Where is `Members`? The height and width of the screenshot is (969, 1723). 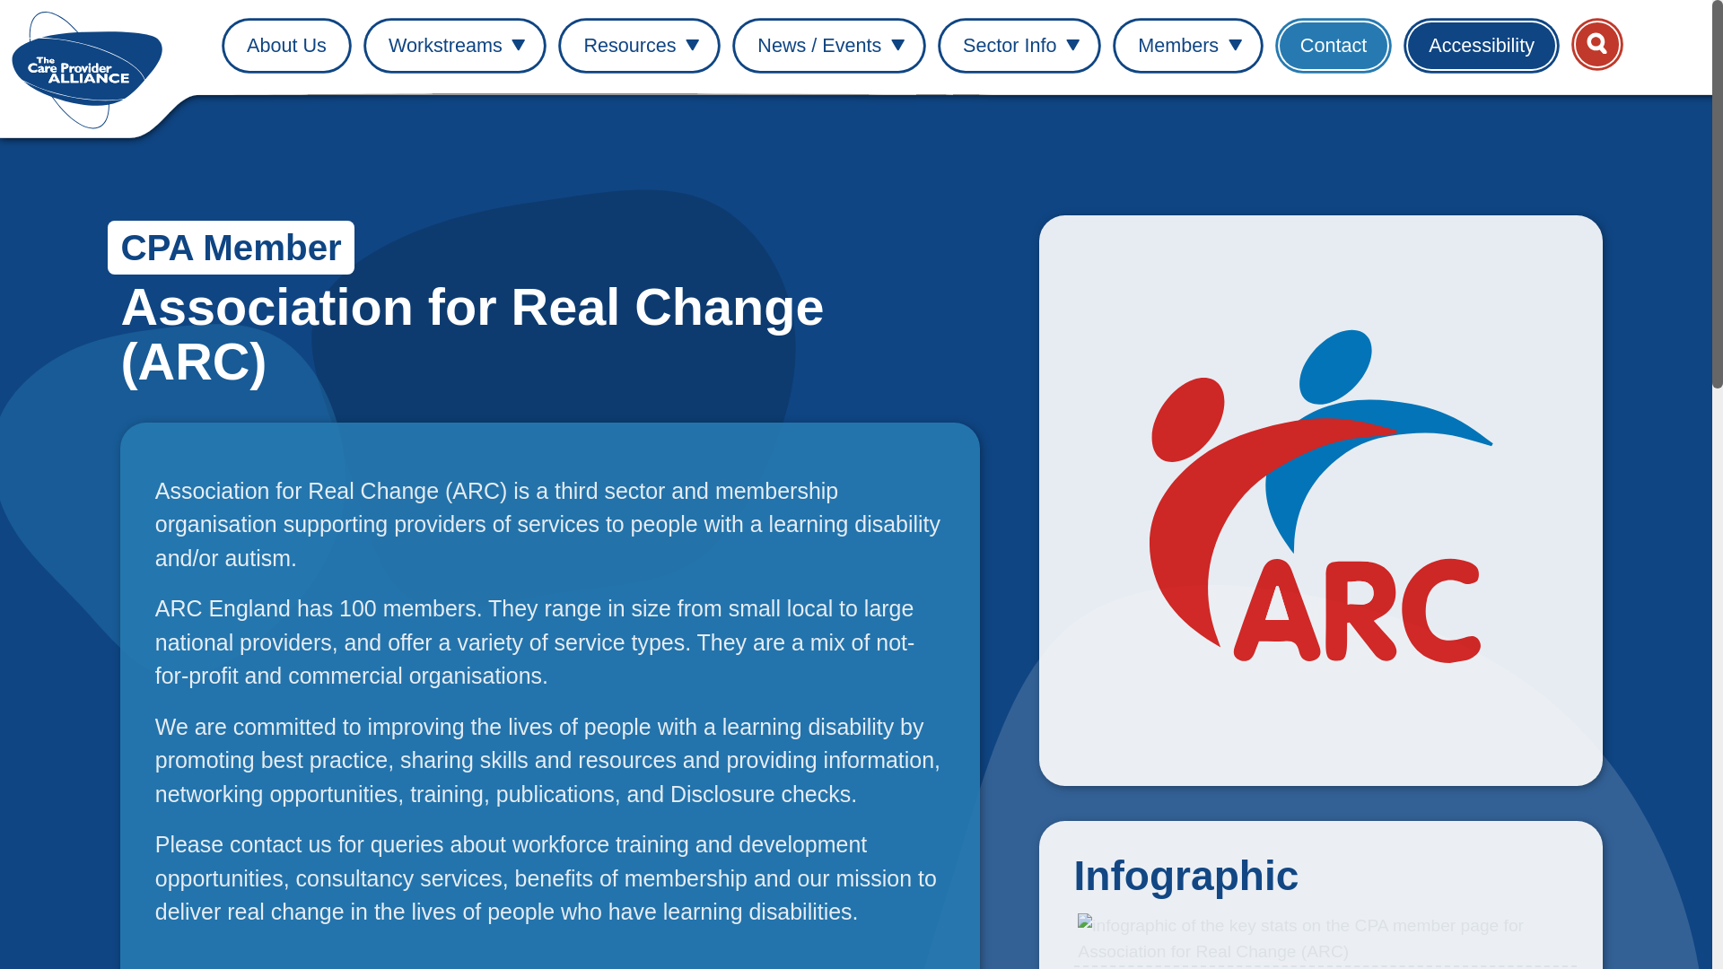 Members is located at coordinates (1188, 45).